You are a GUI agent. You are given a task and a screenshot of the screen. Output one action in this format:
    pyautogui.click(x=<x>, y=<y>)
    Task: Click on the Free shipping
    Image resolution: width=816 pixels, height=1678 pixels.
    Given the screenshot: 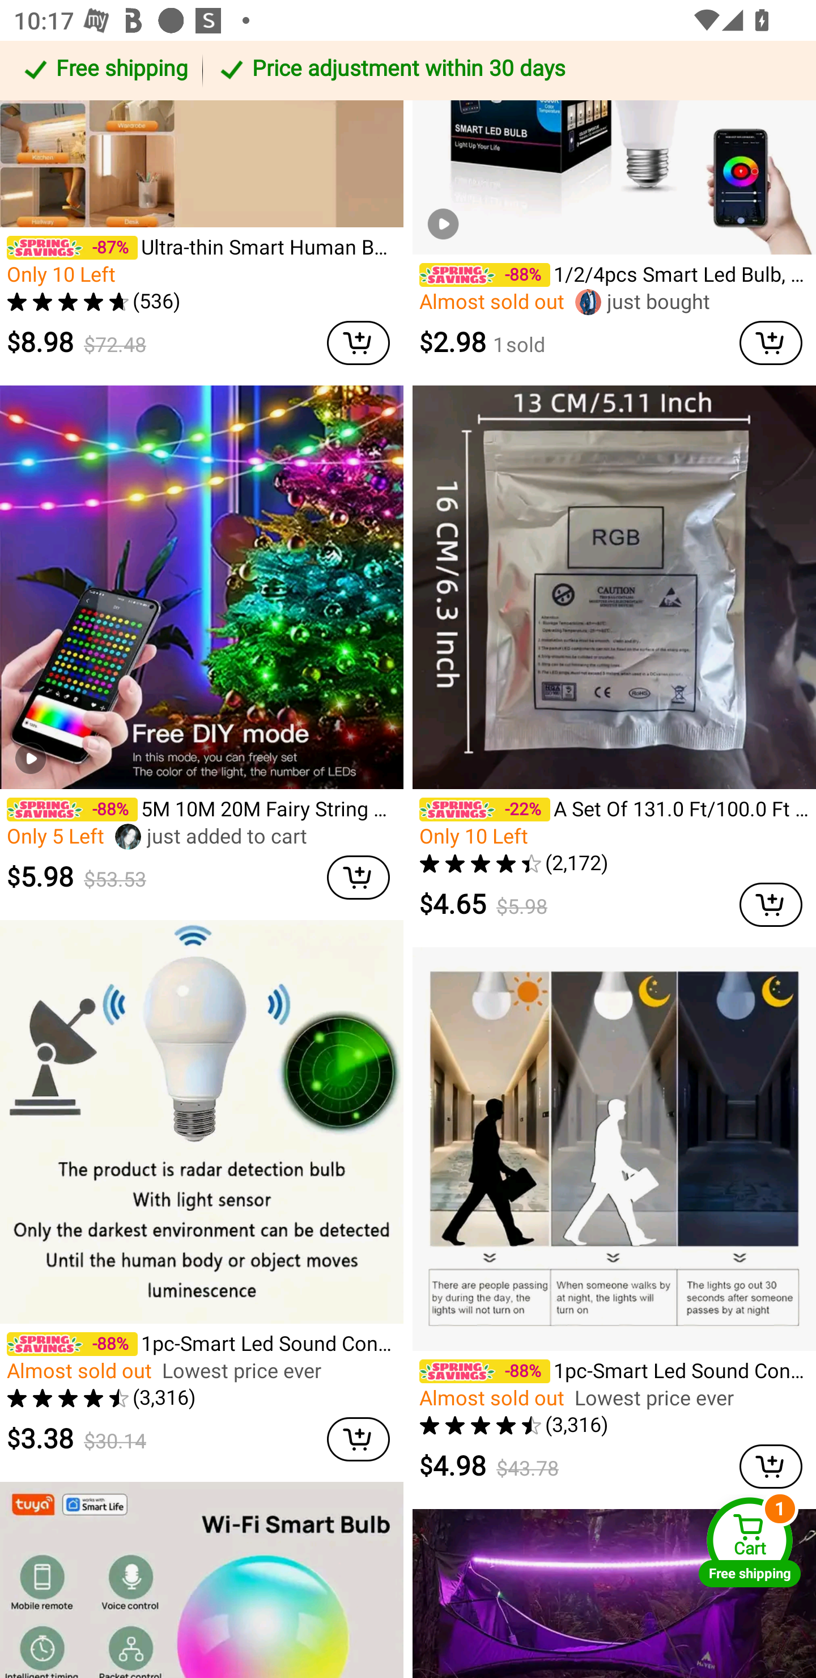 What is the action you would take?
    pyautogui.click(x=104, y=70)
    